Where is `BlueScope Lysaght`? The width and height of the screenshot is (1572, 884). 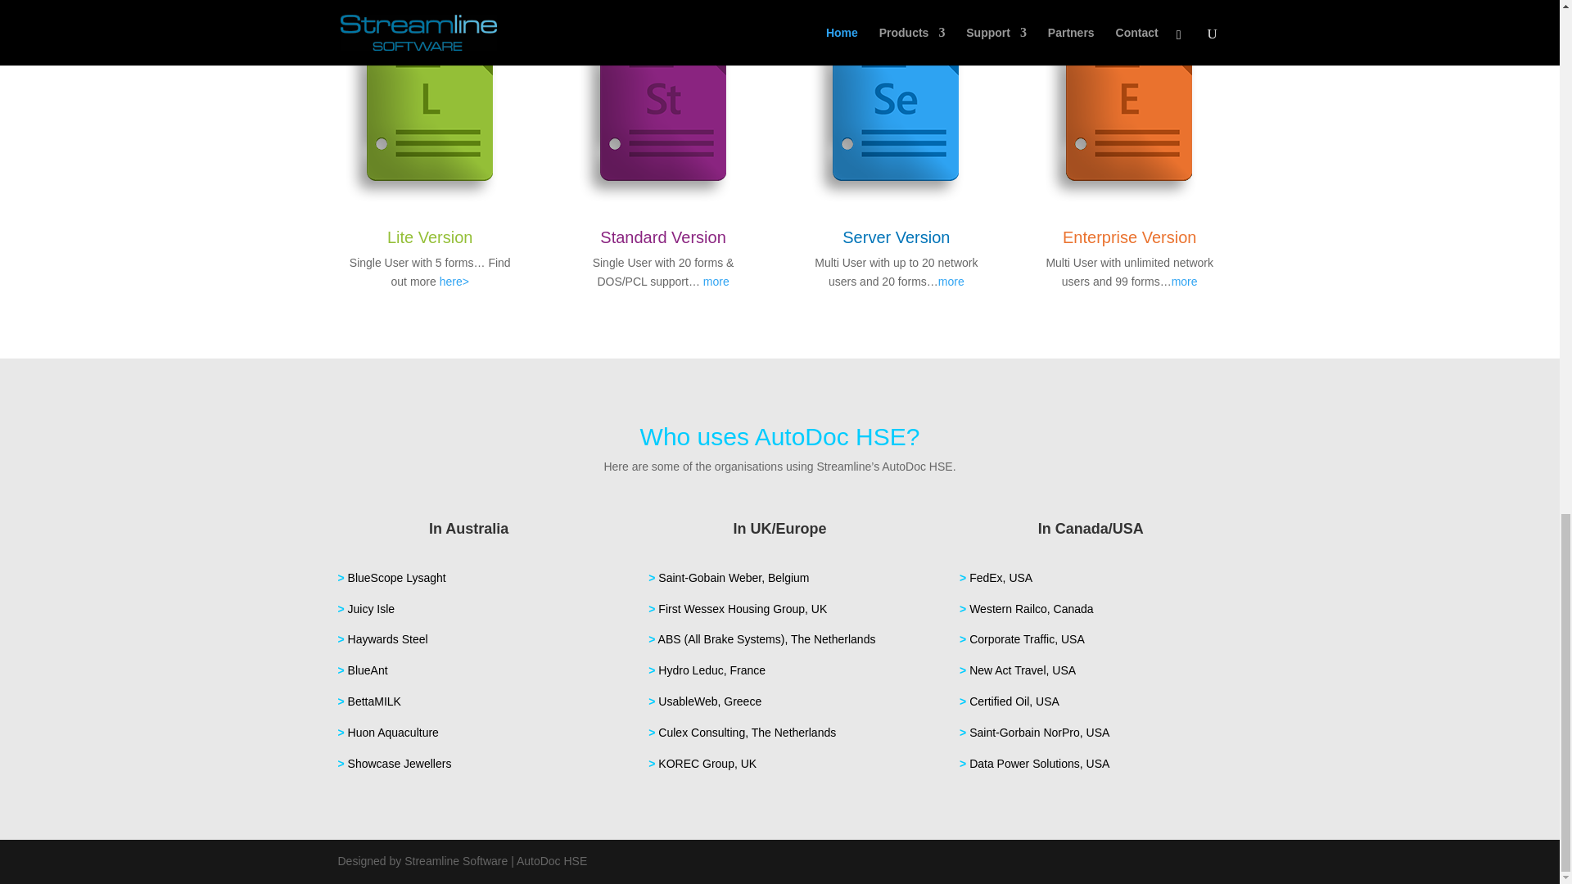 BlueScope Lysaght is located at coordinates (396, 577).